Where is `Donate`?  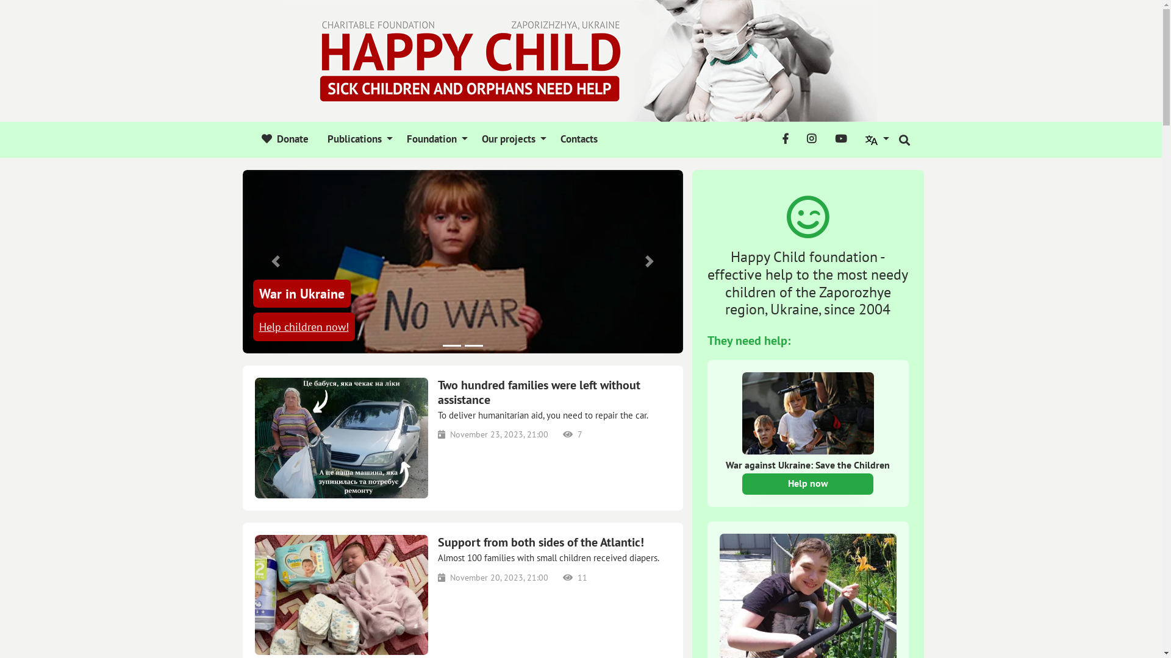 Donate is located at coordinates (285, 140).